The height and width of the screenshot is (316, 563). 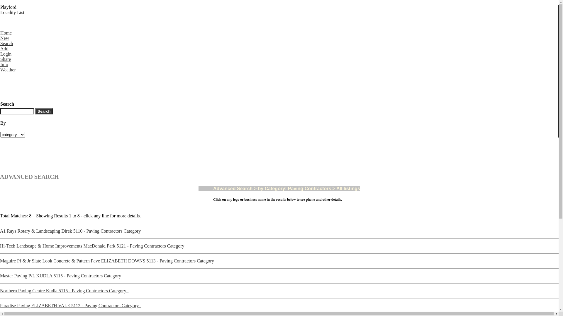 I want to click on Add, so click(x=7, y=51).